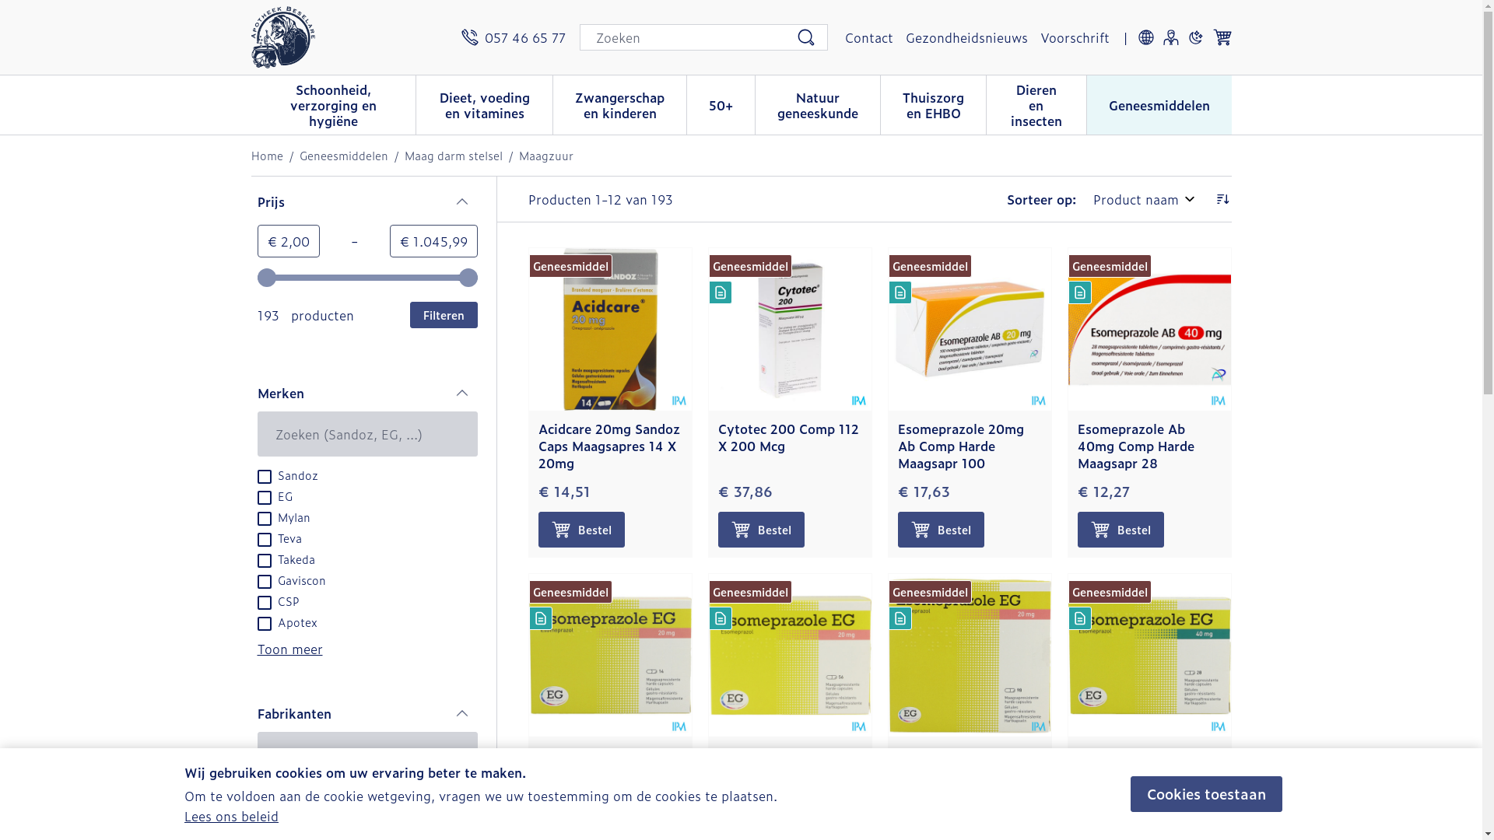 Image resolution: width=1494 pixels, height=840 pixels. Describe the element at coordinates (1149, 655) in the screenshot. I see `Esomeprazole EG 40Mg Harde Caps Maagsapres 28X40Mg` at that location.